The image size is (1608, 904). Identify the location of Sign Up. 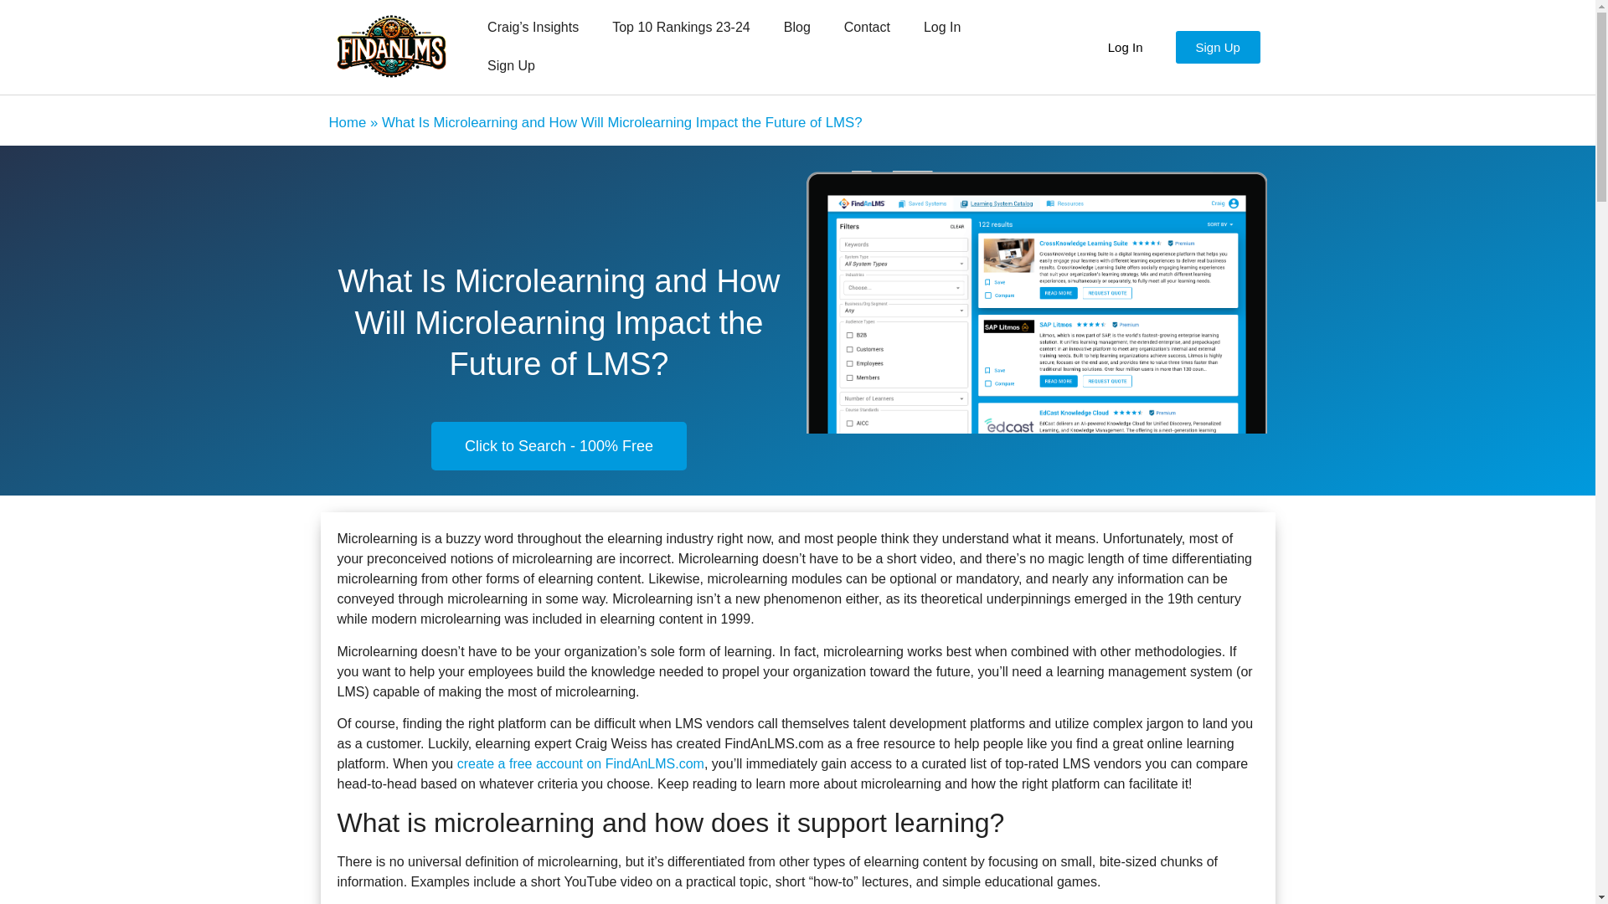
(1218, 45).